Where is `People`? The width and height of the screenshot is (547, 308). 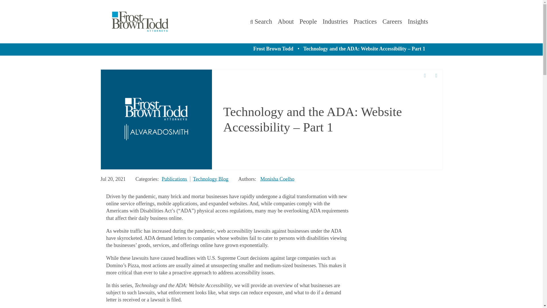 People is located at coordinates (308, 21).